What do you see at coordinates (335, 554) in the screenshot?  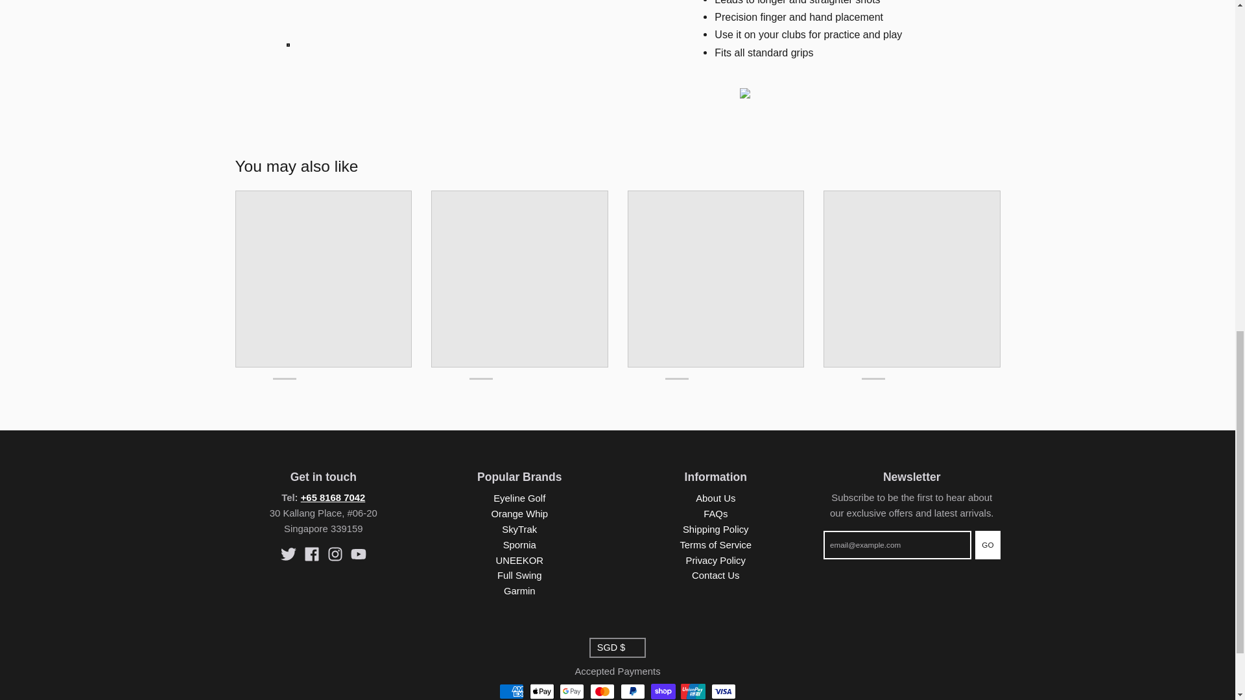 I see `Instagram - The Learning Tee Pte Ltd.` at bounding box center [335, 554].